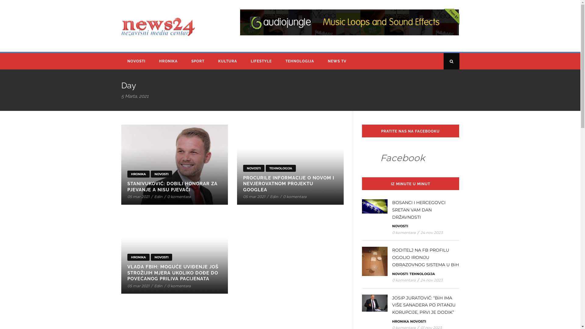 Image resolution: width=585 pixels, height=329 pixels. What do you see at coordinates (158, 197) in the screenshot?
I see `Edin` at bounding box center [158, 197].